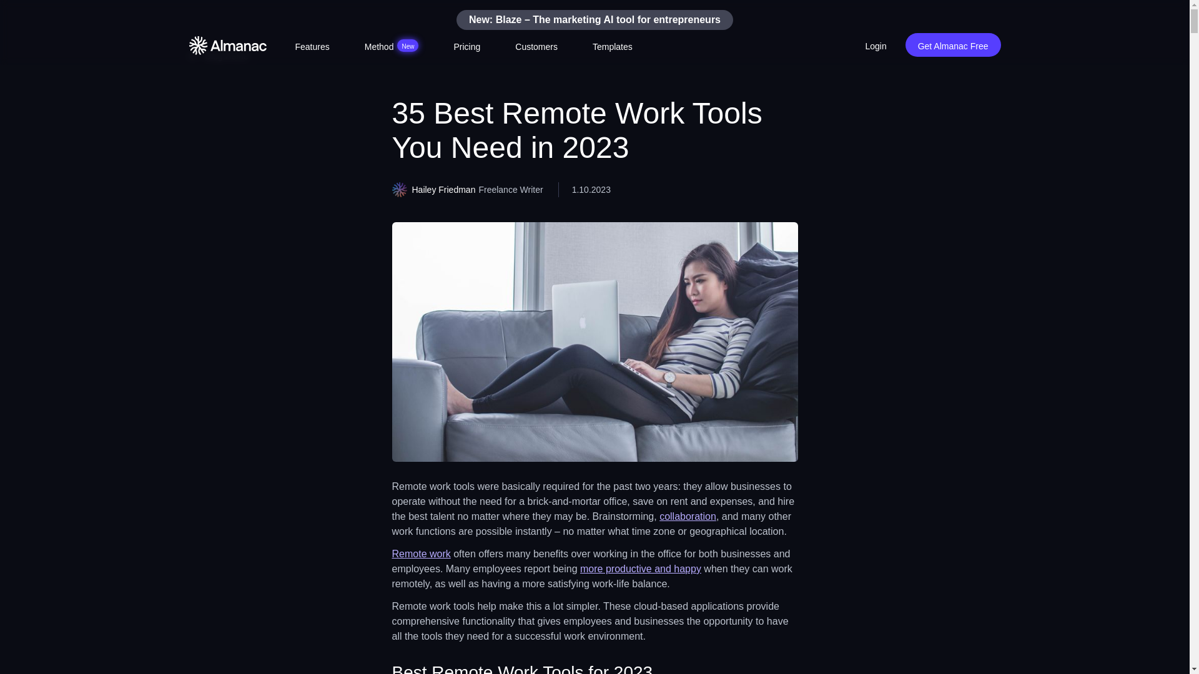 This screenshot has width=1199, height=674. What do you see at coordinates (312, 46) in the screenshot?
I see `collaboration` at bounding box center [312, 46].